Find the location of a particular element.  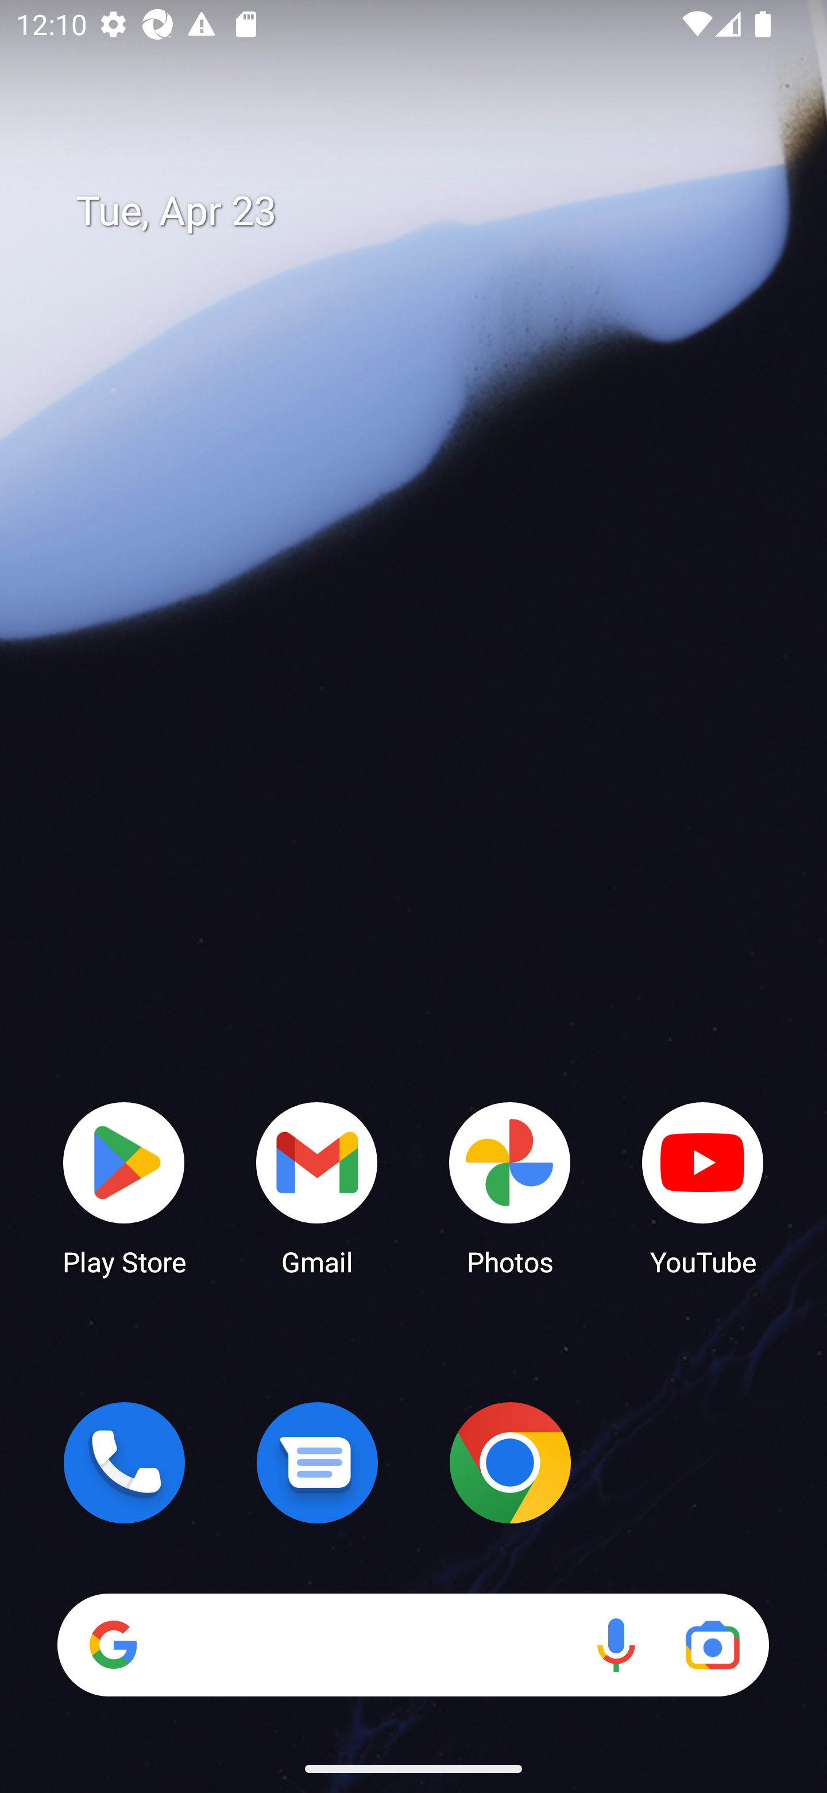

Play Store is located at coordinates (124, 1187).